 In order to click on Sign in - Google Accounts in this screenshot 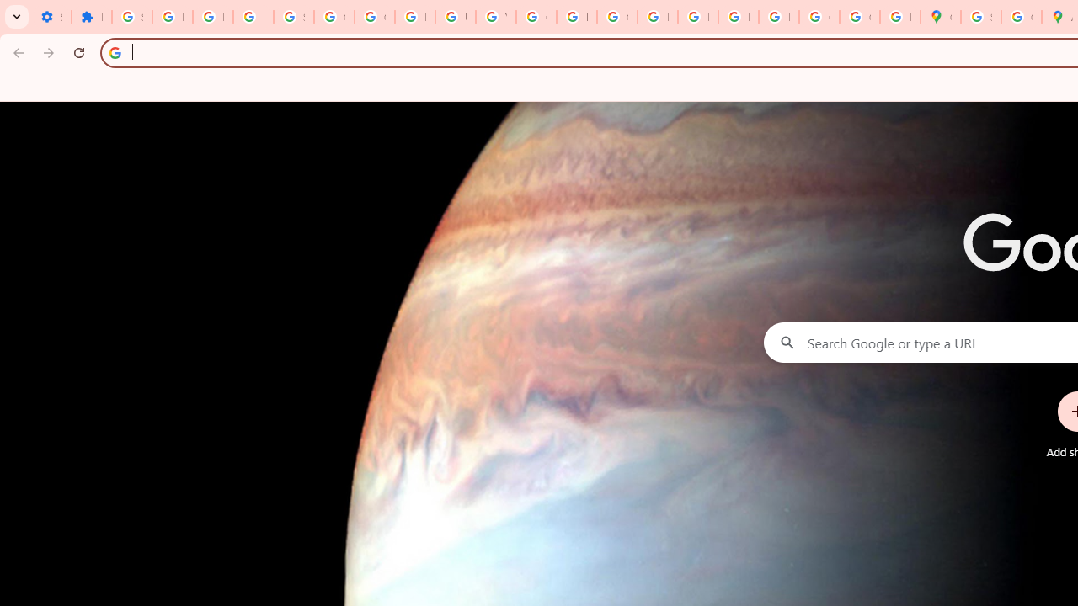, I will do `click(131, 17)`.